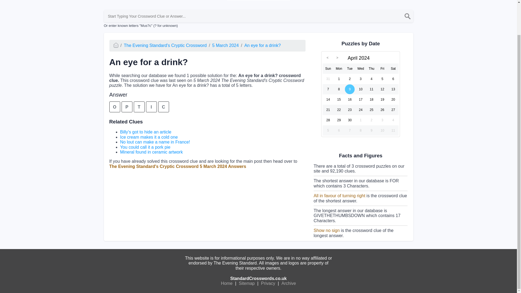  What do you see at coordinates (339, 196) in the screenshot?
I see `All in favour of turning right` at bounding box center [339, 196].